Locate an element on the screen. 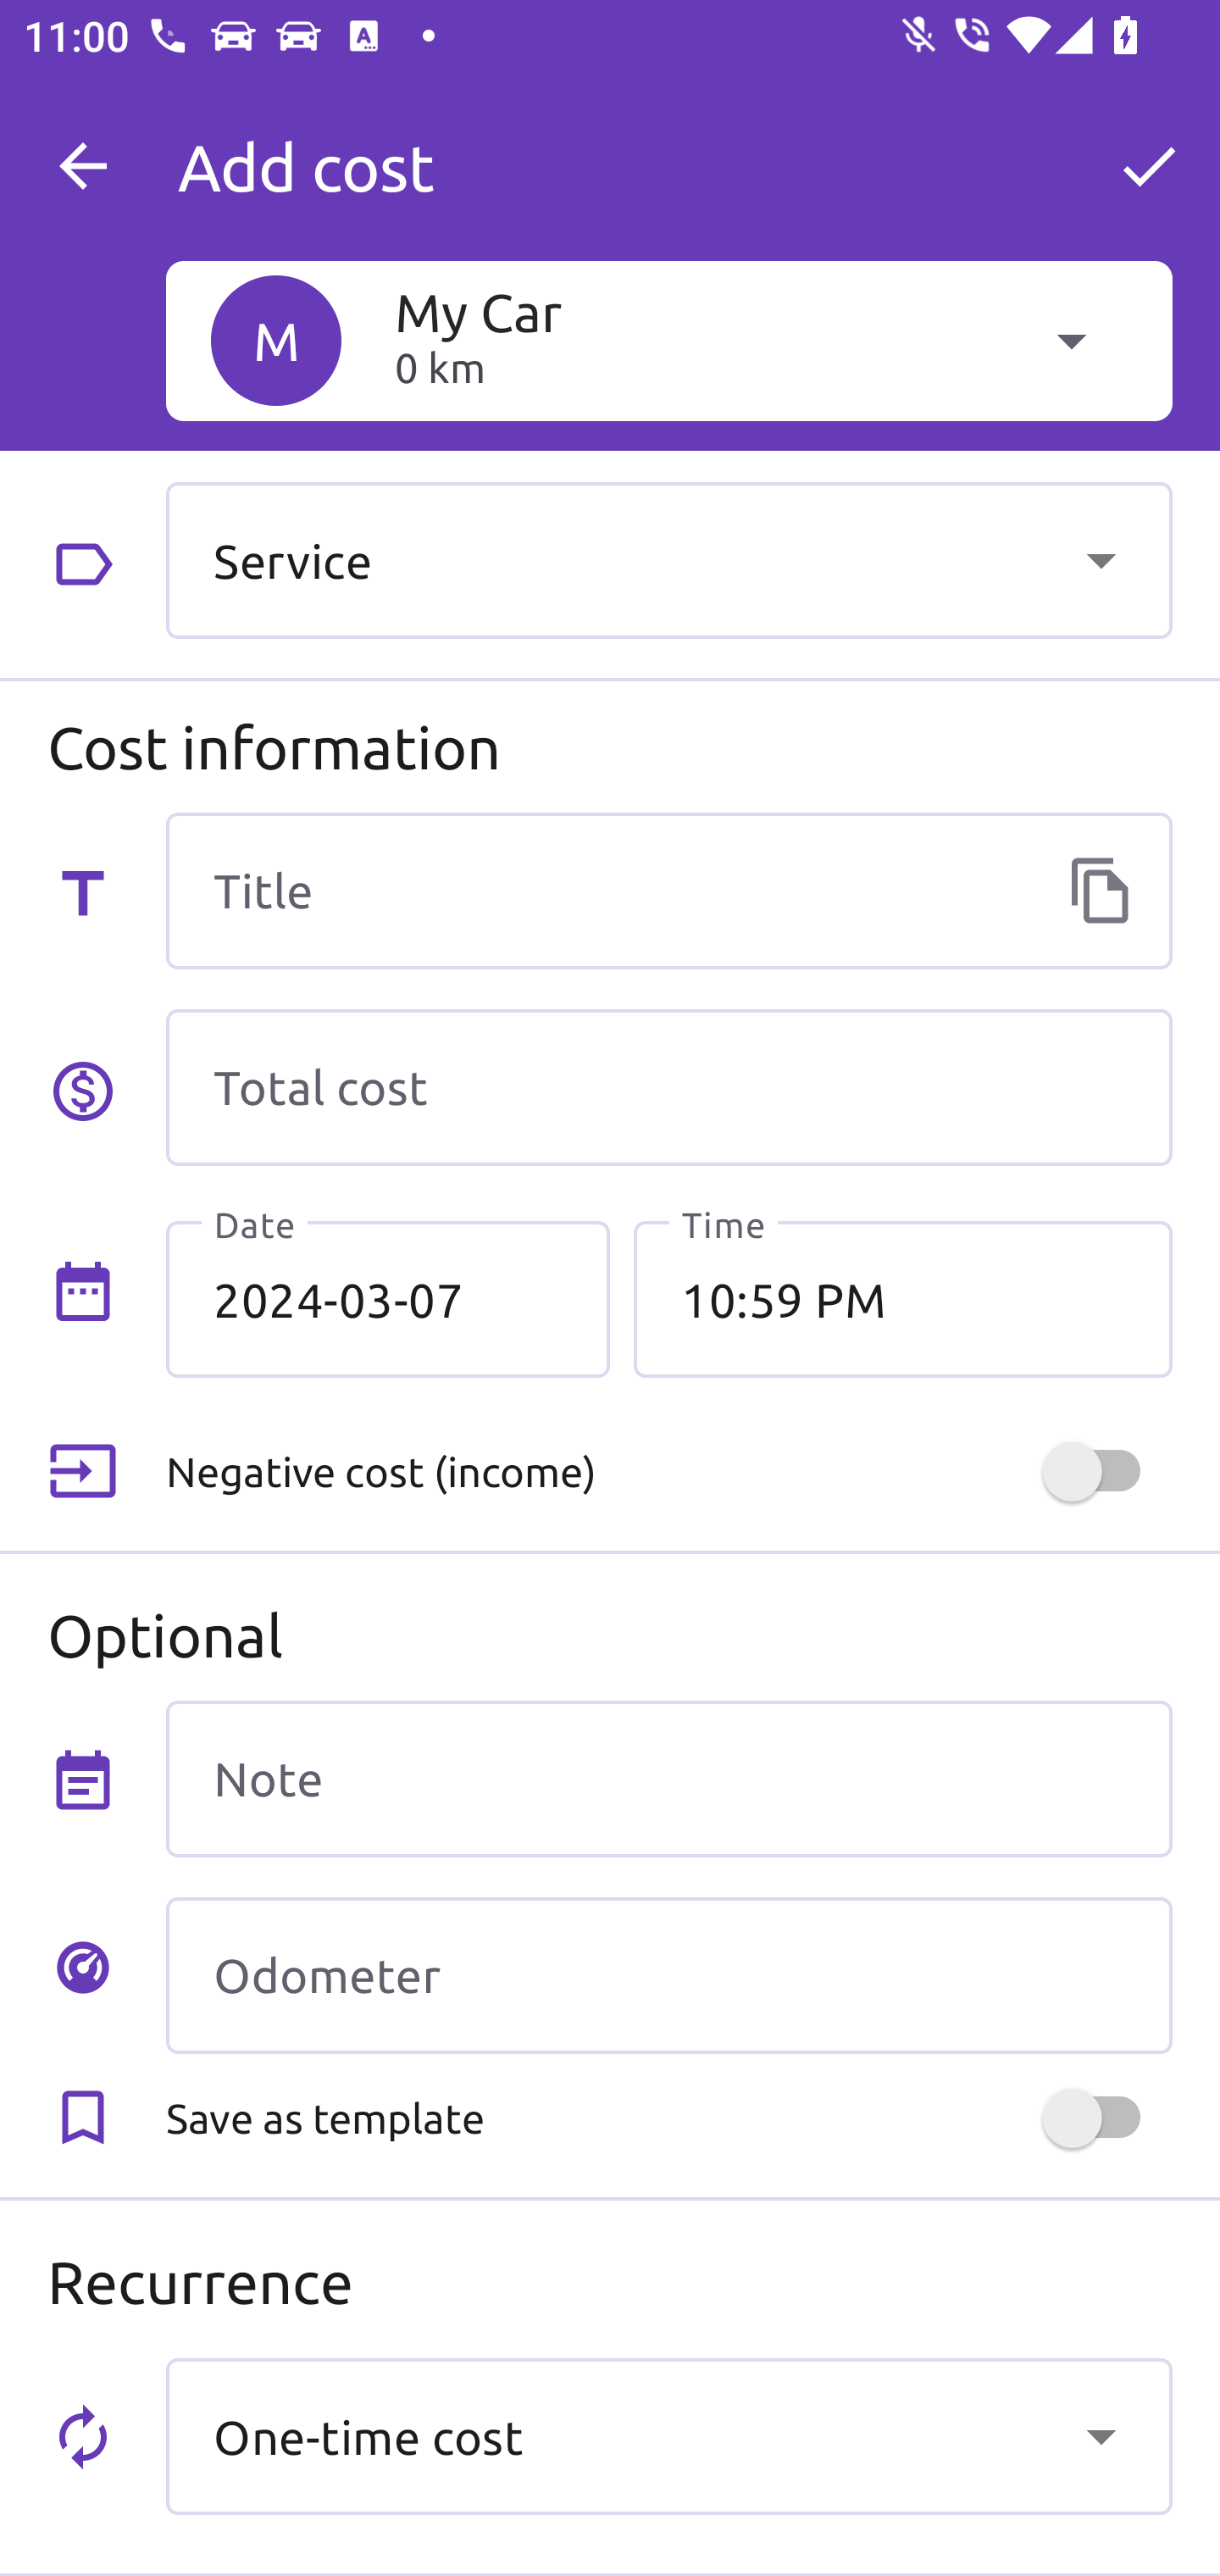 The image size is (1220, 2576). M My Car 0 km is located at coordinates (668, 340).